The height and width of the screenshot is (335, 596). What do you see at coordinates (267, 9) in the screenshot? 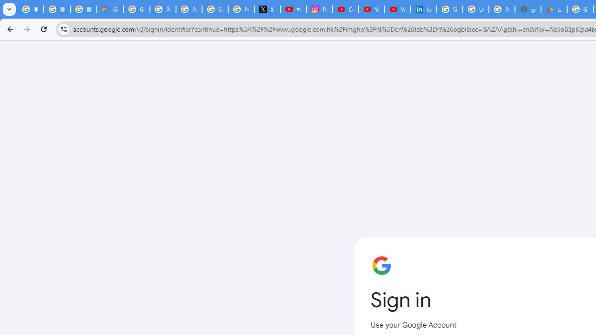
I see `X` at bounding box center [267, 9].